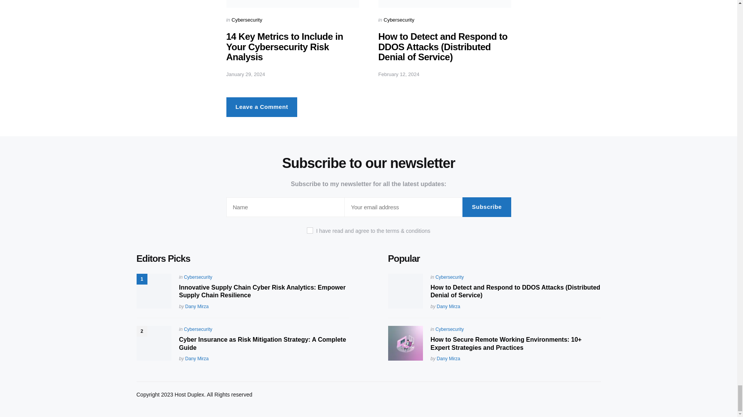 Image resolution: width=743 pixels, height=417 pixels. What do you see at coordinates (486, 207) in the screenshot?
I see `Subscribe` at bounding box center [486, 207].